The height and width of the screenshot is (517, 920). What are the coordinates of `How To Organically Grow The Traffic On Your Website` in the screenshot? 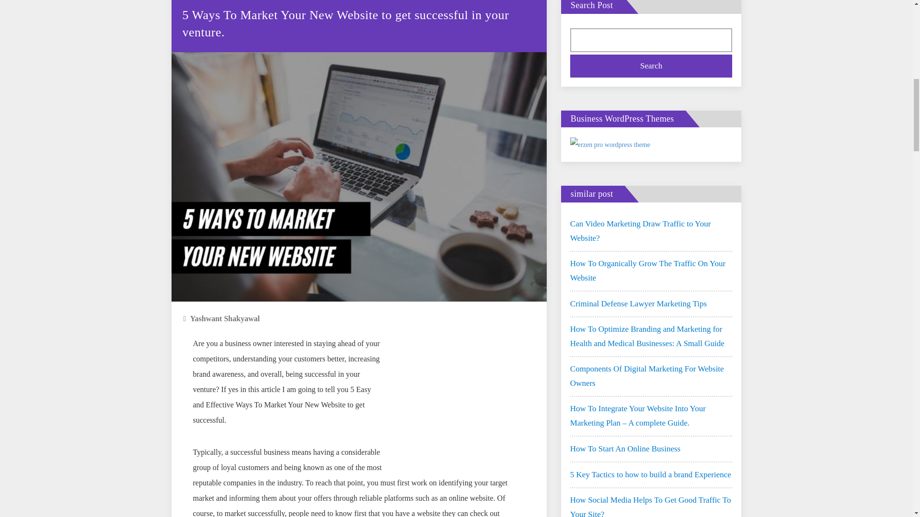 It's located at (651, 271).